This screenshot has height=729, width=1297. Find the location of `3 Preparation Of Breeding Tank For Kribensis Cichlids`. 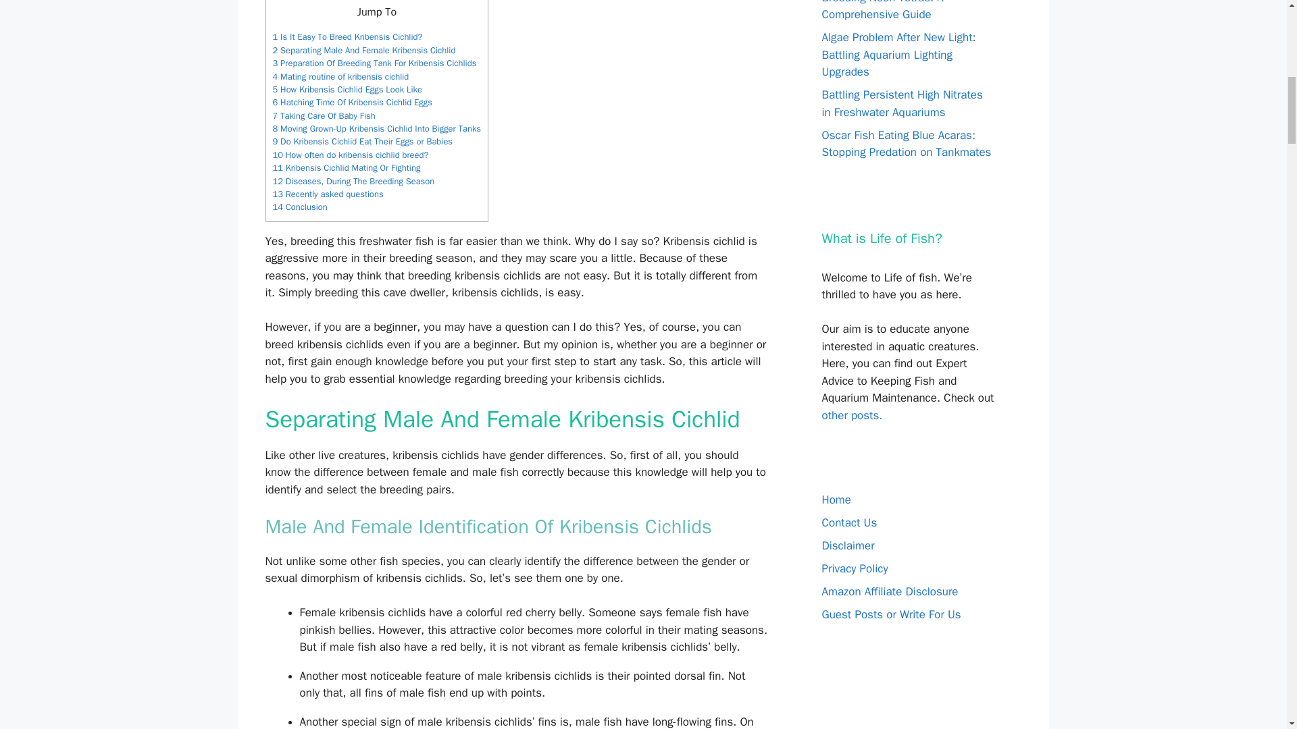

3 Preparation Of Breeding Tank For Kribensis Cichlids is located at coordinates (374, 63).